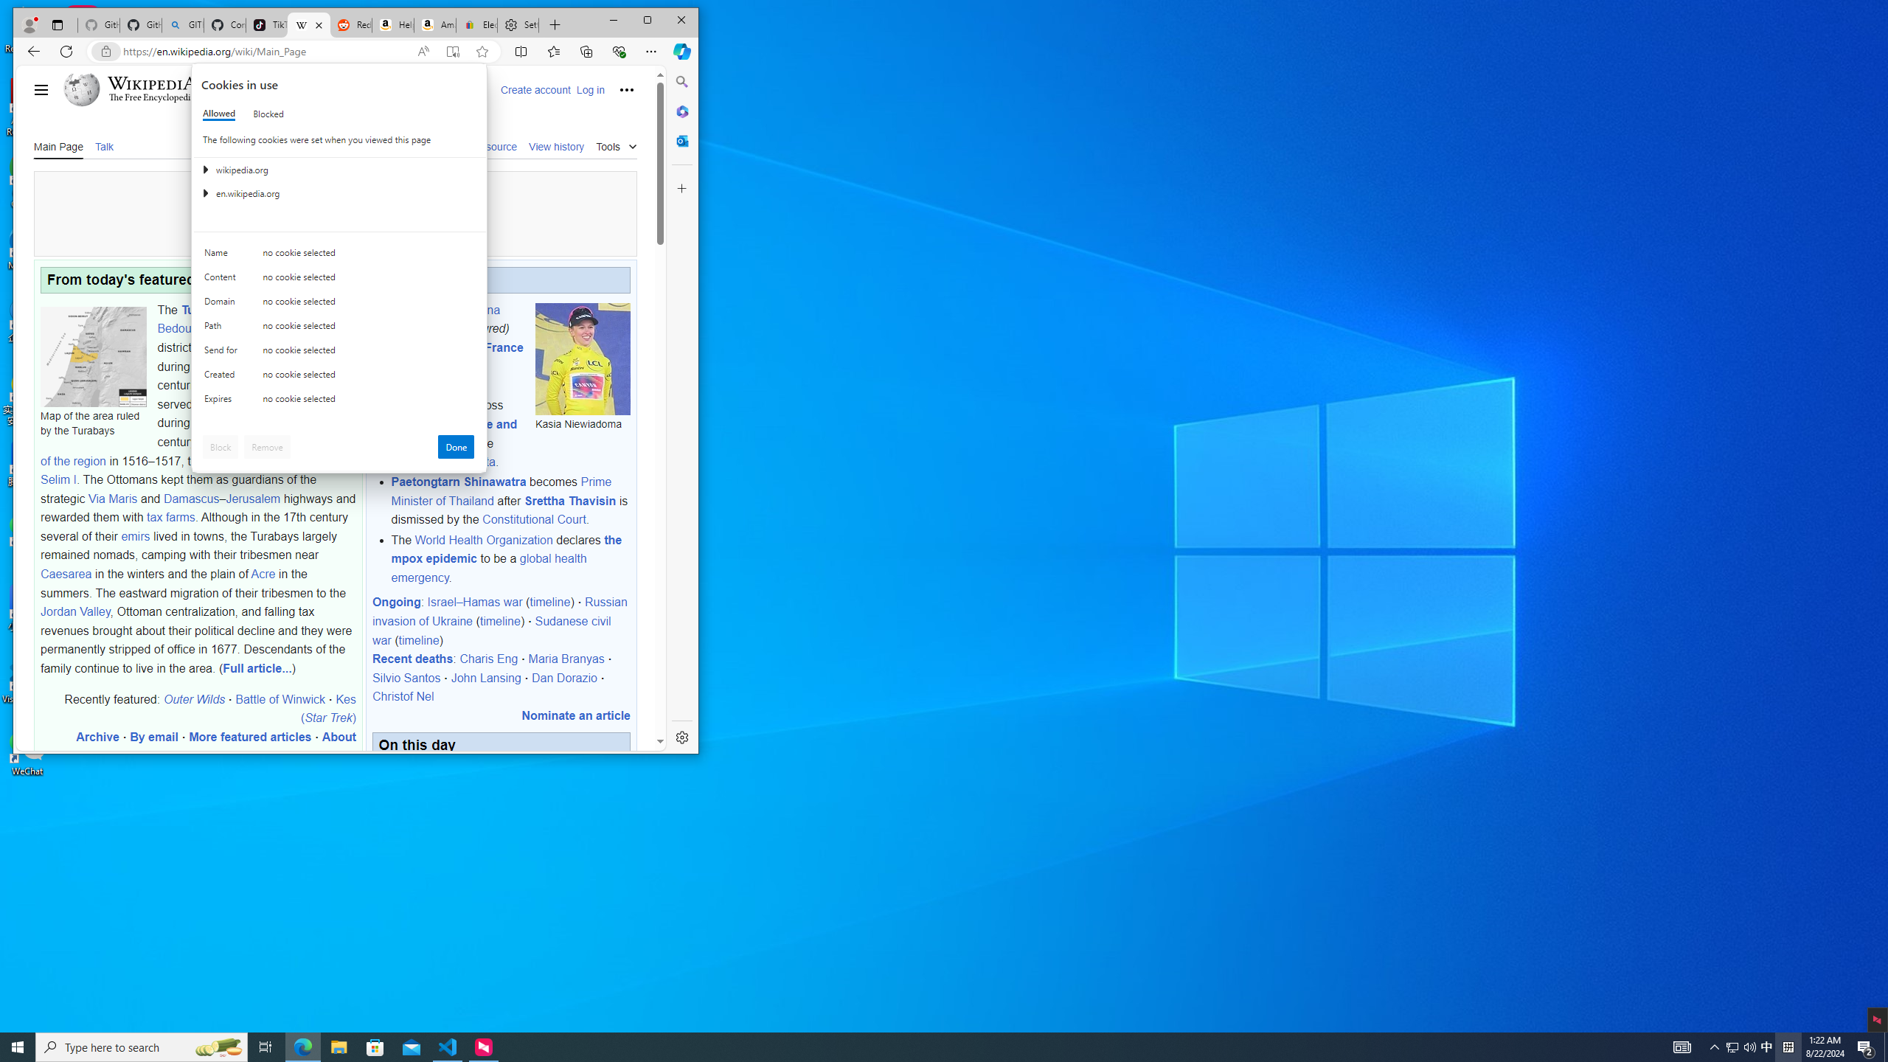 This screenshot has width=1888, height=1062. I want to click on Microsoft Edge - 1 running window, so click(223, 378).